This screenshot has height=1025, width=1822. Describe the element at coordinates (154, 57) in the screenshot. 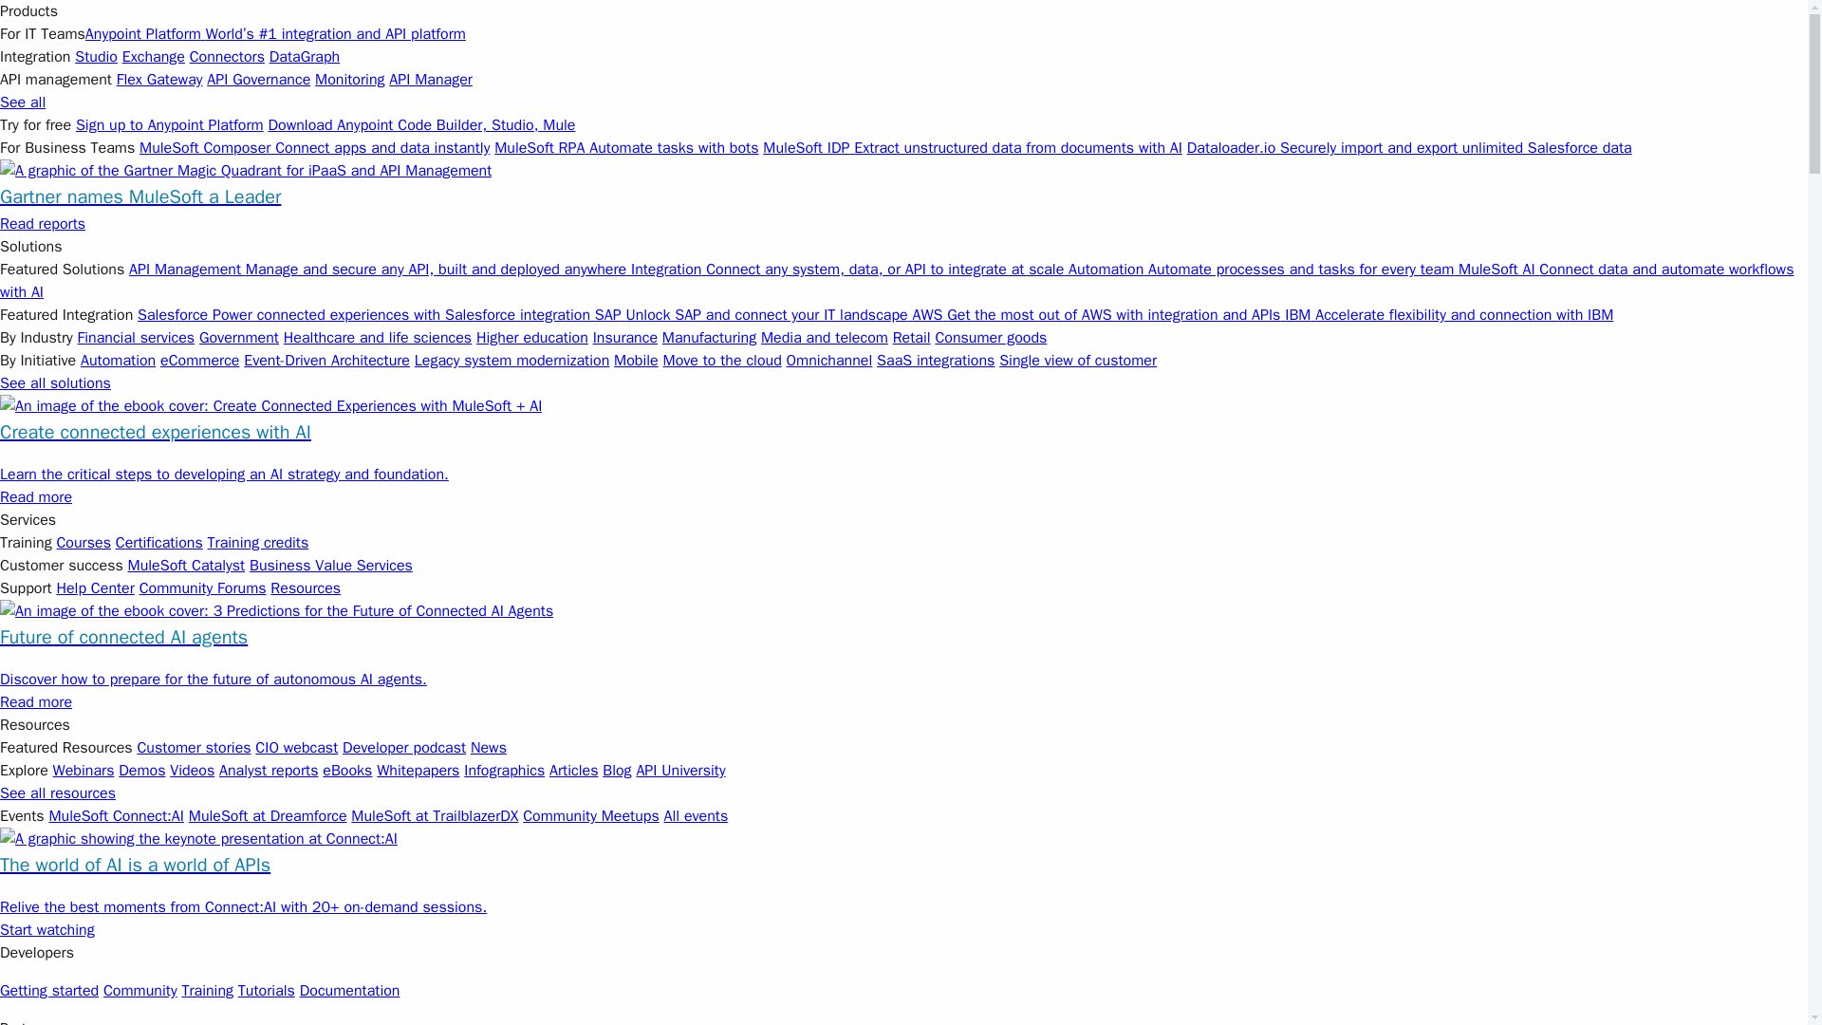

I see `Exchange` at that location.